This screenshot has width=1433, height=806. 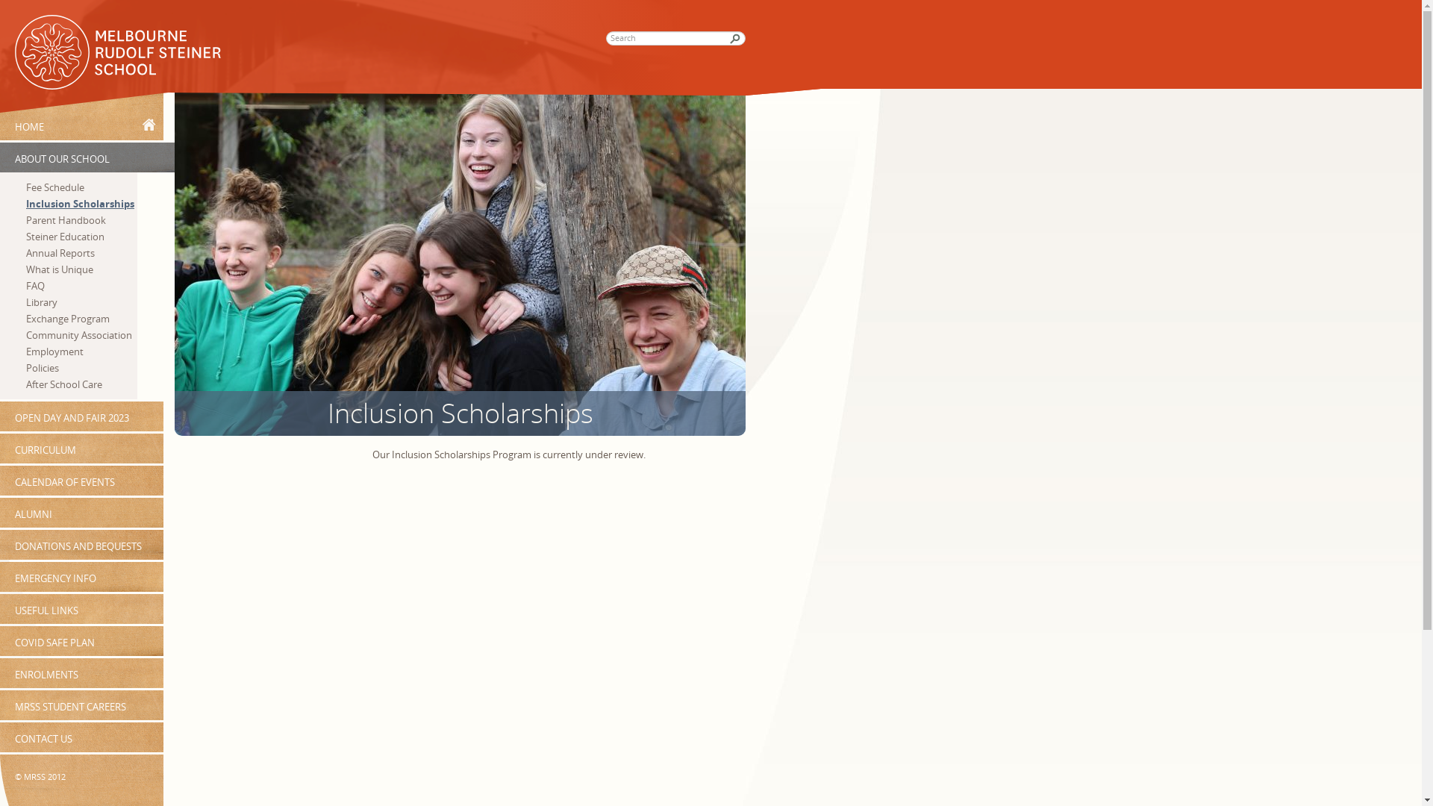 What do you see at coordinates (82, 673) in the screenshot?
I see `ENROLMENTS` at bounding box center [82, 673].